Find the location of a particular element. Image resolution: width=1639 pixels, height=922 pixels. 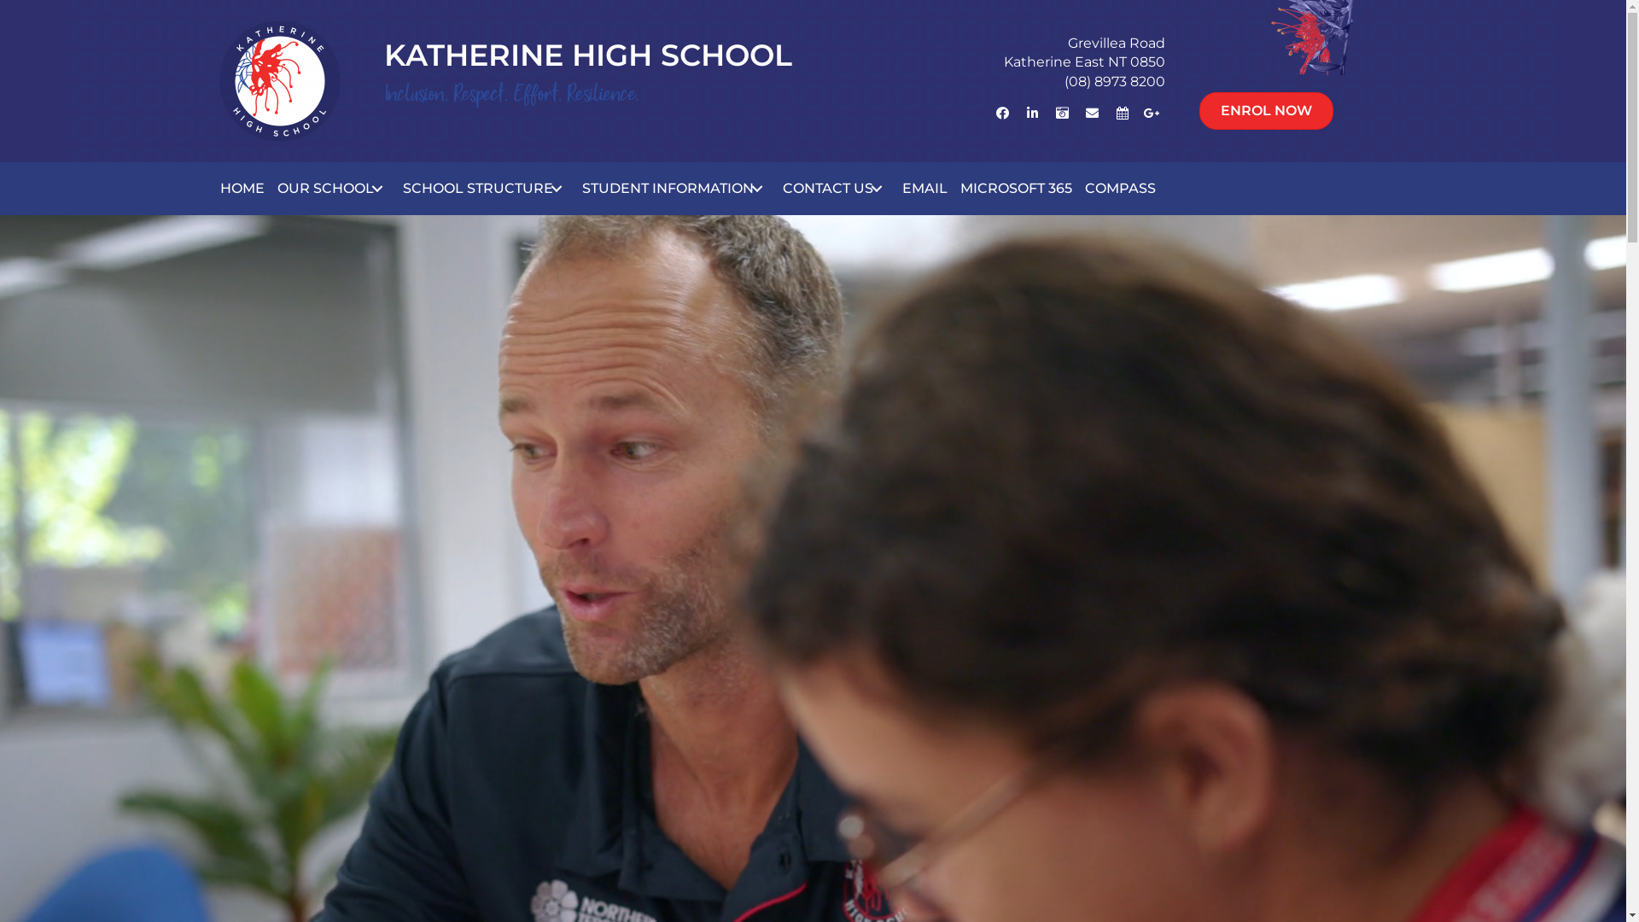

Inclusion. Respect. Effort. Resilience. is located at coordinates (512, 92).